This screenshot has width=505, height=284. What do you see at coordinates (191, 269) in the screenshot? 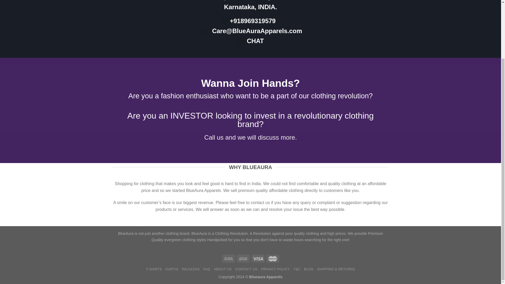
I see `PALAZZOS` at bounding box center [191, 269].